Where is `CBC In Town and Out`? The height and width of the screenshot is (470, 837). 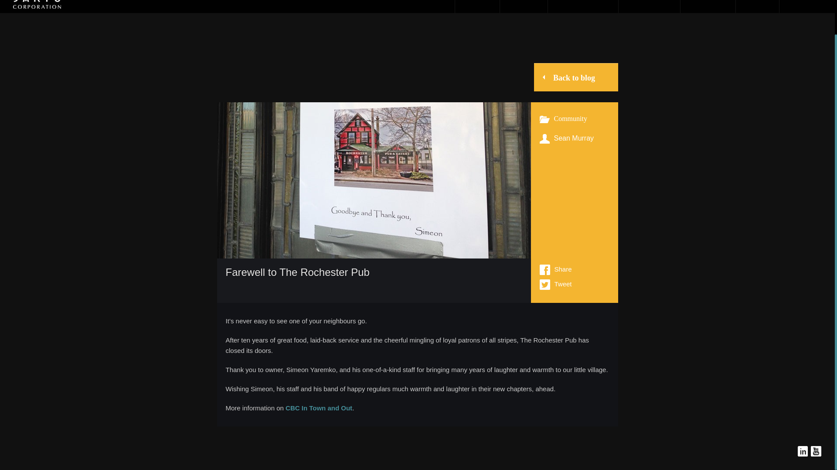 CBC In Town and Out is located at coordinates (319, 408).